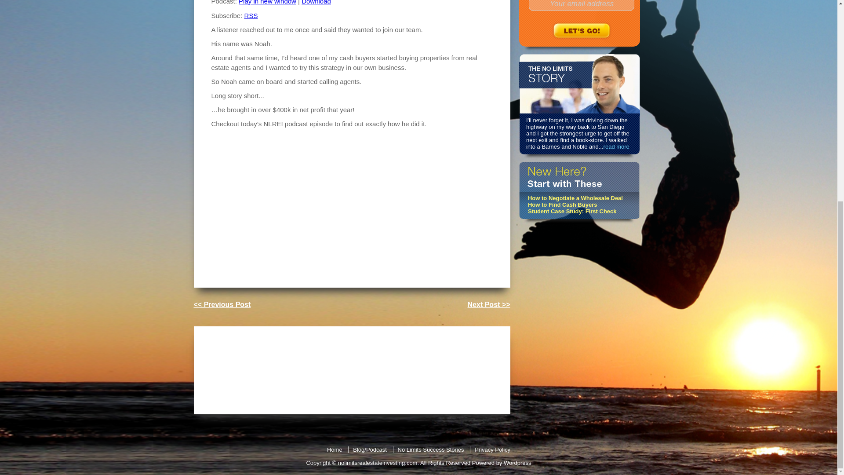 The image size is (844, 475). Describe the element at coordinates (492, 449) in the screenshot. I see `Privacy Policy` at that location.